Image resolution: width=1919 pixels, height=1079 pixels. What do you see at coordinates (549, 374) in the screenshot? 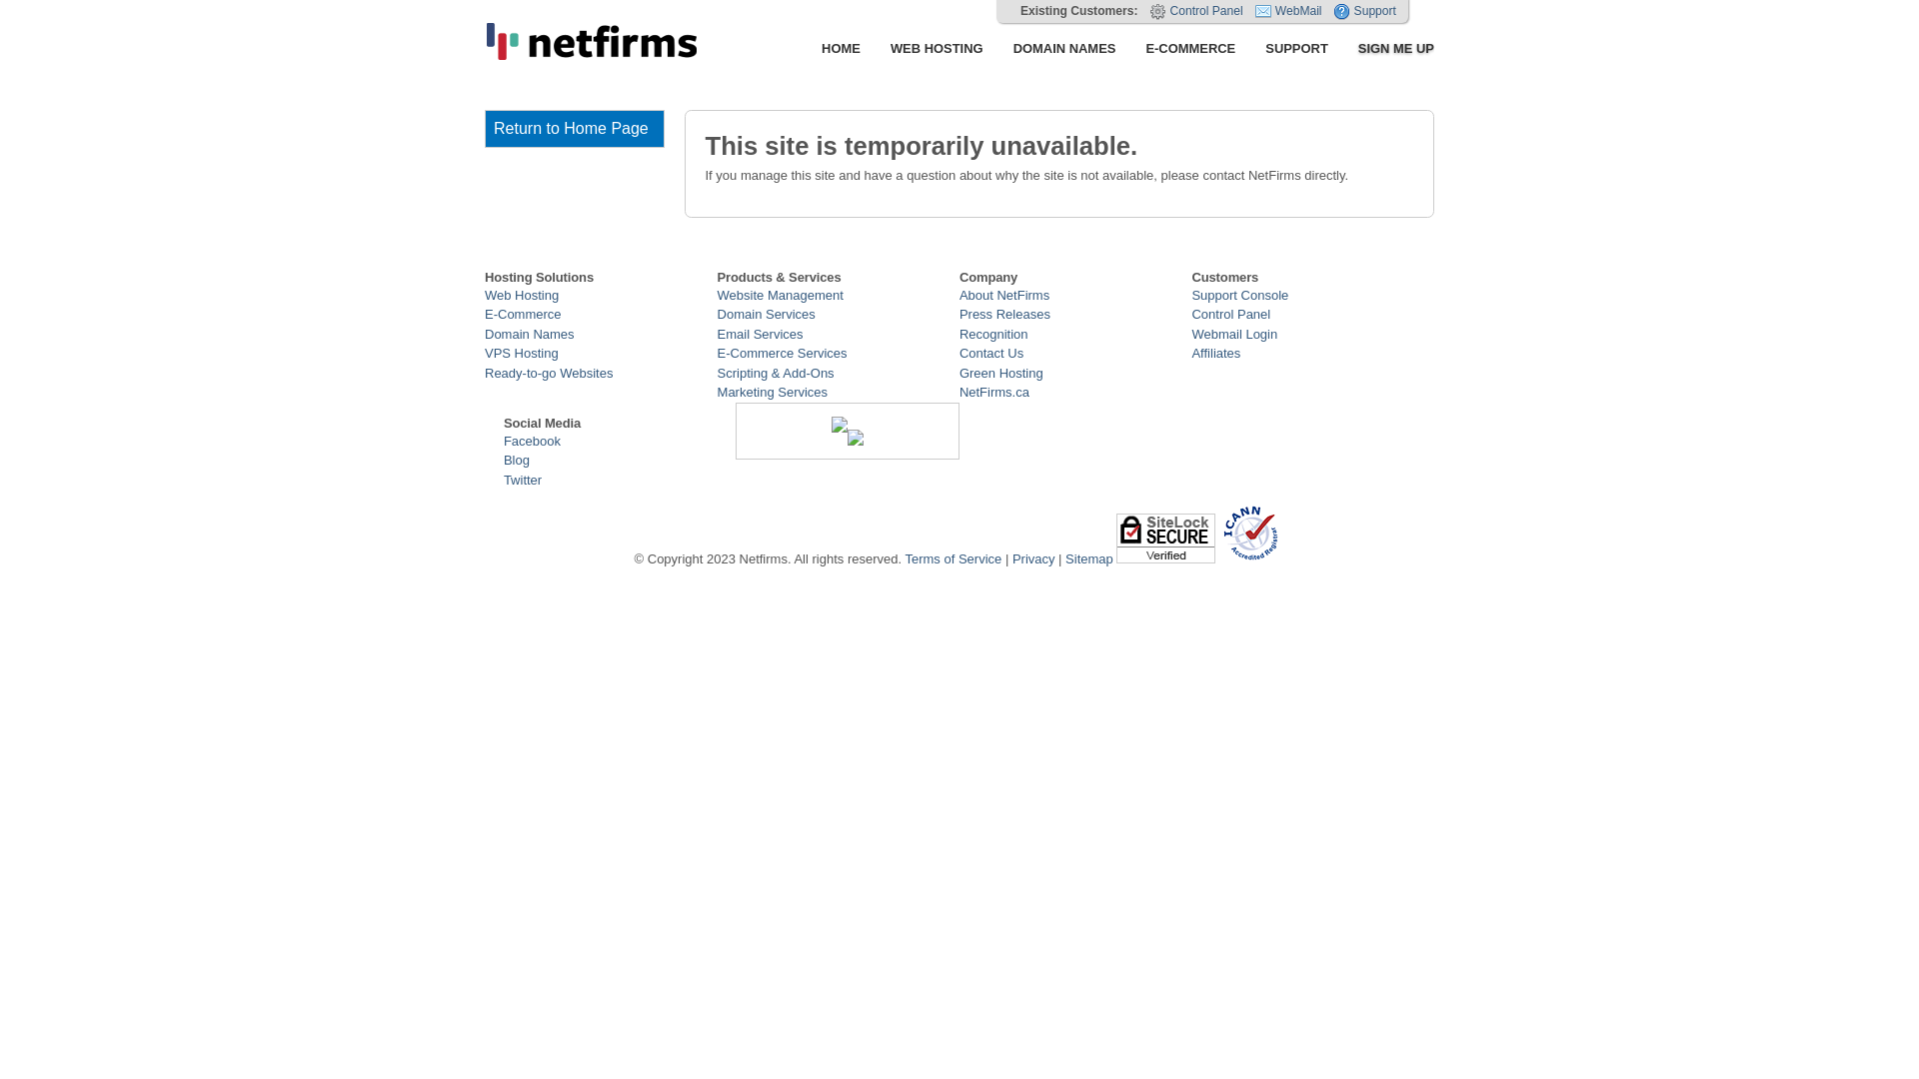
I see `Ready-to-go Websites` at bounding box center [549, 374].